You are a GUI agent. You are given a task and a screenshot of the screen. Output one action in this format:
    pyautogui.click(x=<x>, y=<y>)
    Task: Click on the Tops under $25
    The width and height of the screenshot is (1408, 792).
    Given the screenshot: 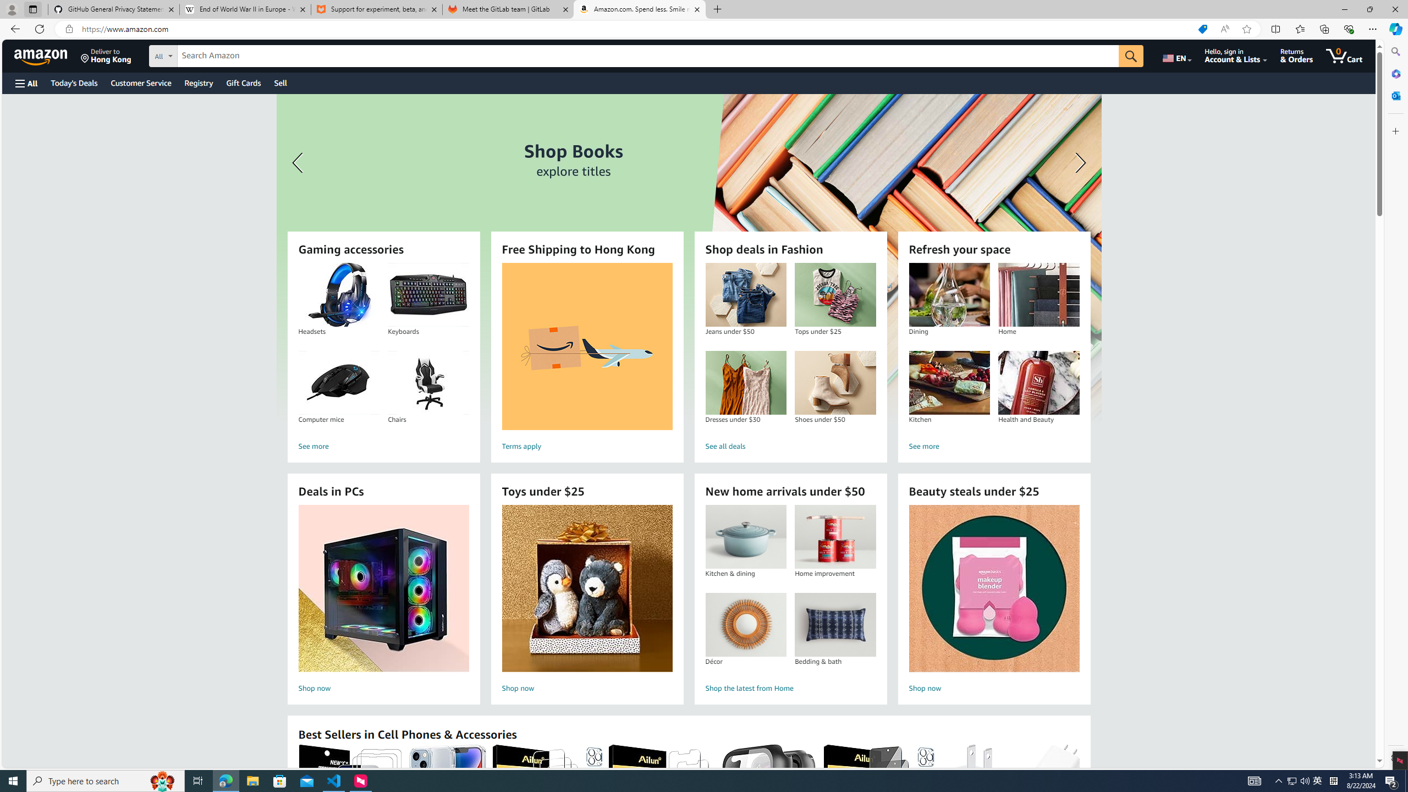 What is the action you would take?
    pyautogui.click(x=835, y=295)
    